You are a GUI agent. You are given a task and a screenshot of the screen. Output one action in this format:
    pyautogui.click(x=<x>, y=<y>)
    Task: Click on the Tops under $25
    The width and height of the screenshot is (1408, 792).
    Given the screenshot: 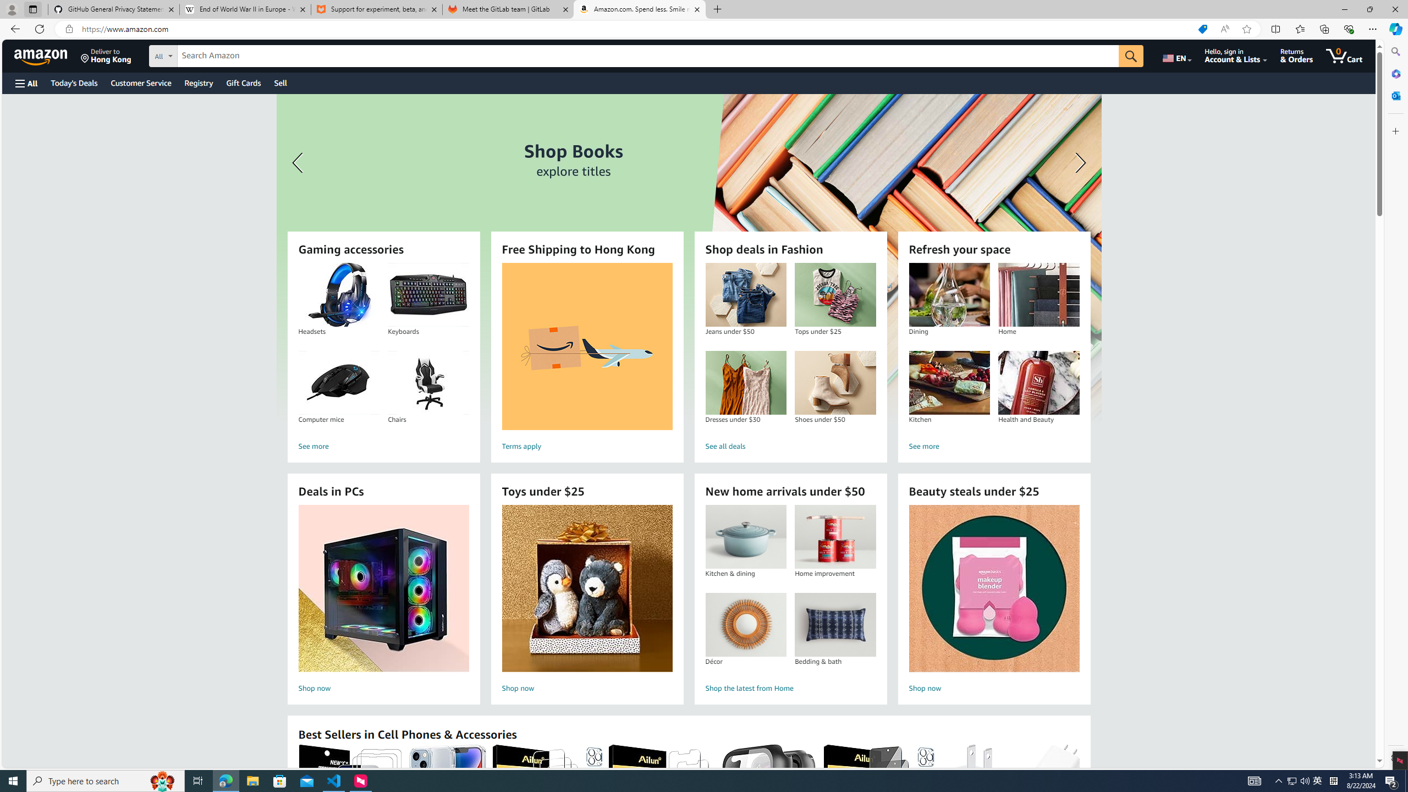 What is the action you would take?
    pyautogui.click(x=835, y=295)
    